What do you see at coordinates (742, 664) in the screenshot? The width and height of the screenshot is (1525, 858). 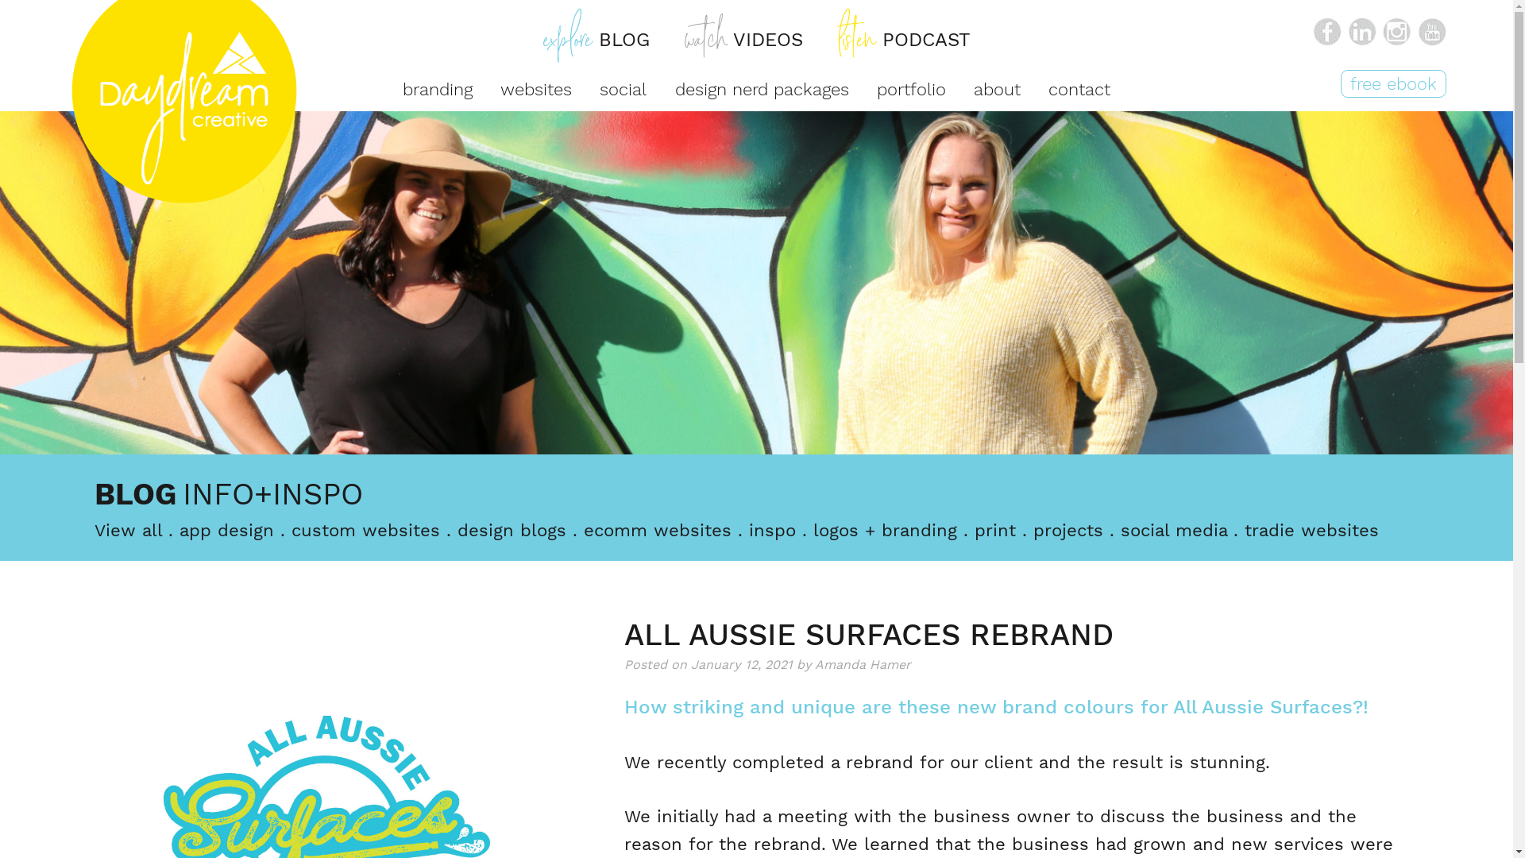 I see `January 12, 2021` at bounding box center [742, 664].